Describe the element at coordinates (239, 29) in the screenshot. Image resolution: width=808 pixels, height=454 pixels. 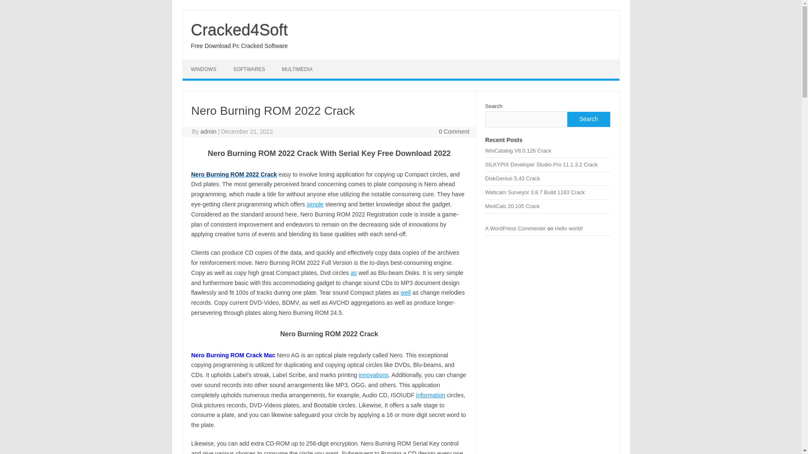
I see `Cracked4Soft` at that location.